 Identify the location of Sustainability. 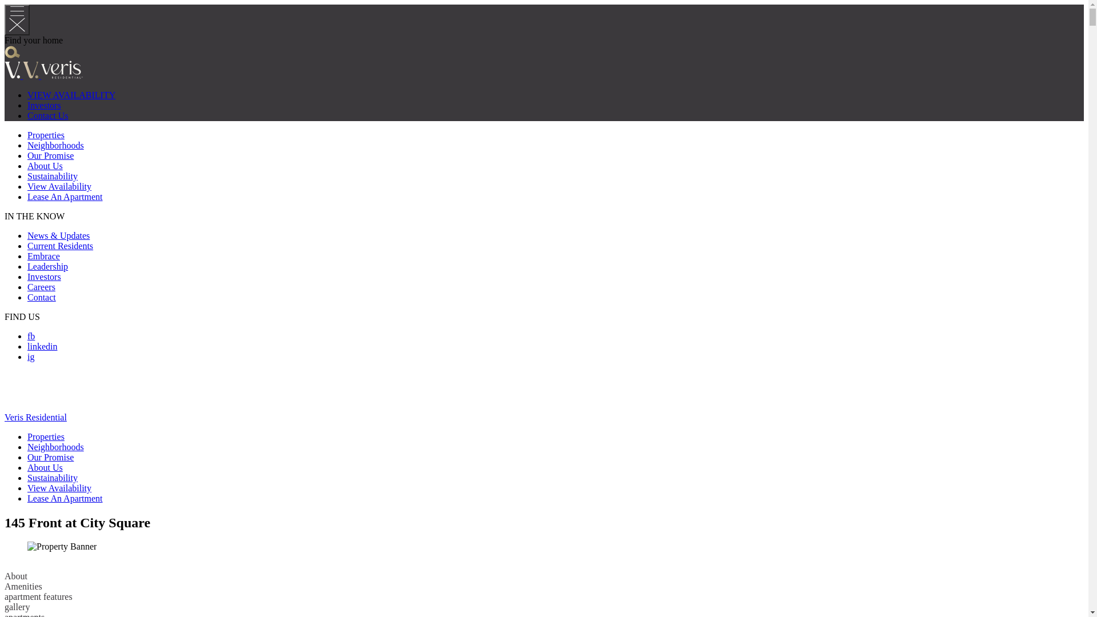
(53, 478).